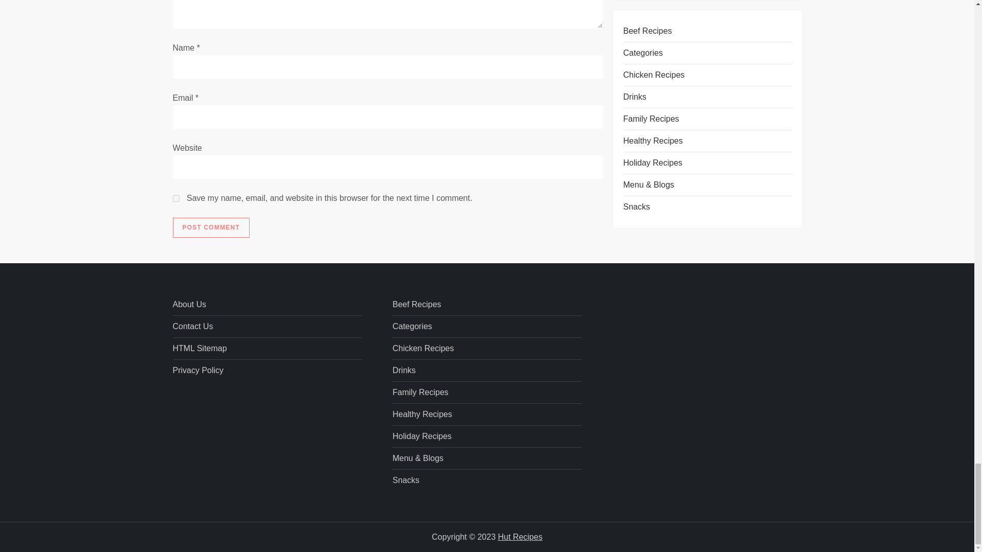 This screenshot has height=552, width=982. I want to click on Post Comment, so click(211, 227).